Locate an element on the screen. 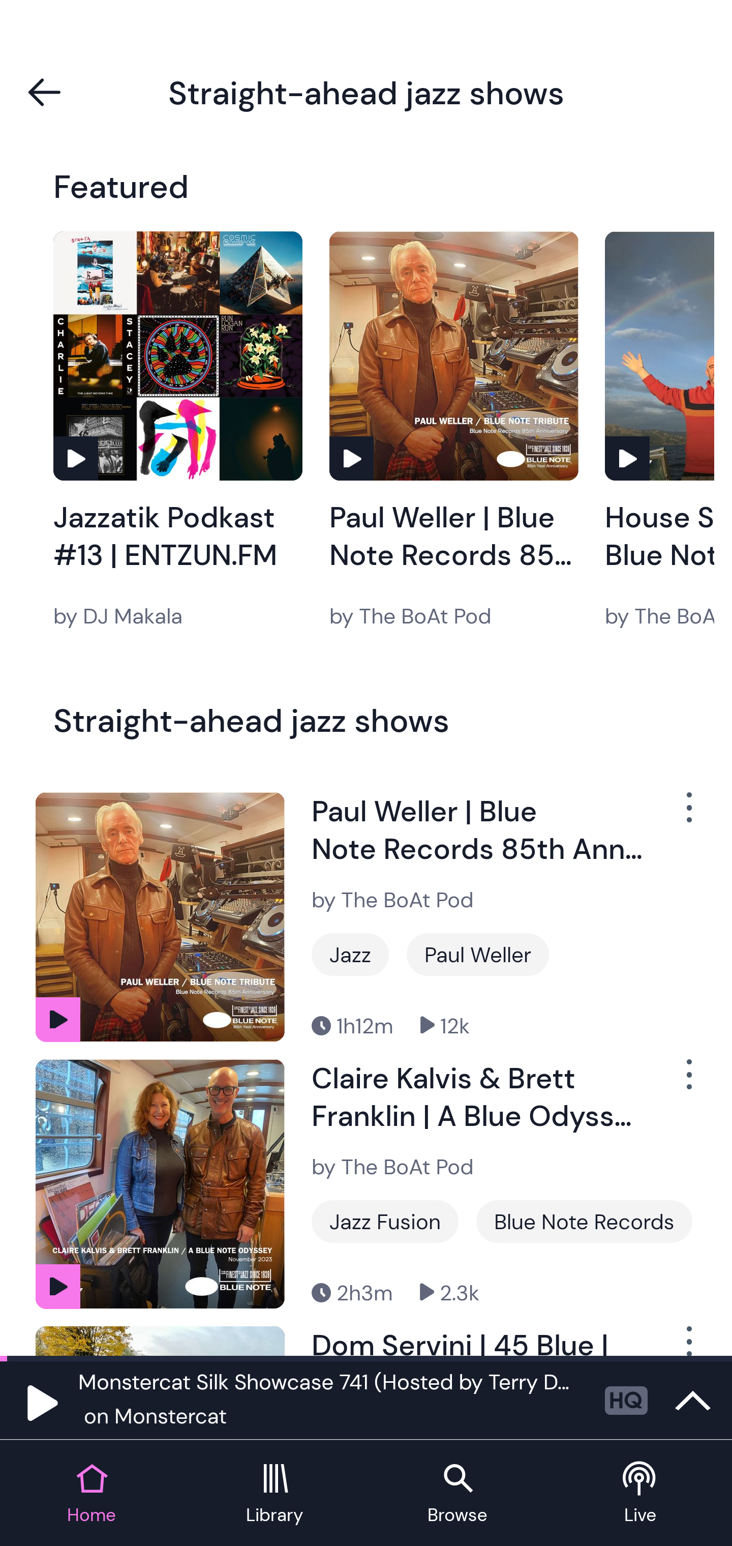 The width and height of the screenshot is (732, 1546). Show Options Menu Button is located at coordinates (687, 1082).